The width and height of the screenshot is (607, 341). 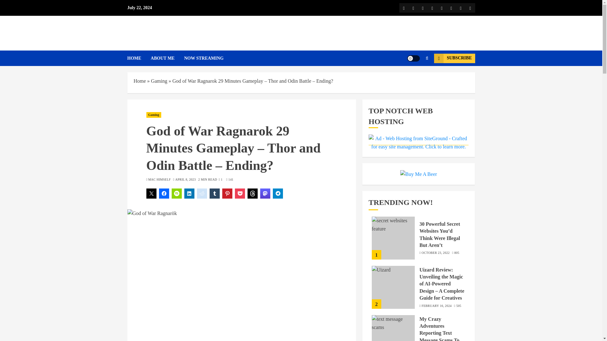 I want to click on Click to share on Facebook, so click(x=163, y=193).